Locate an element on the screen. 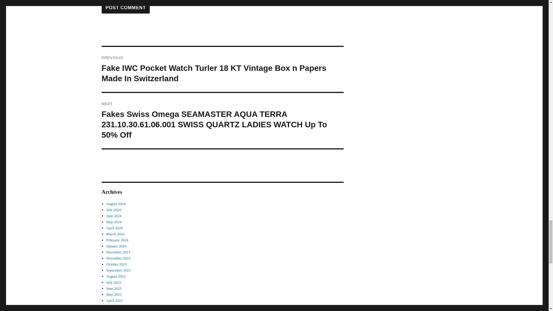 The height and width of the screenshot is (311, 553). June 2024 is located at coordinates (114, 216).